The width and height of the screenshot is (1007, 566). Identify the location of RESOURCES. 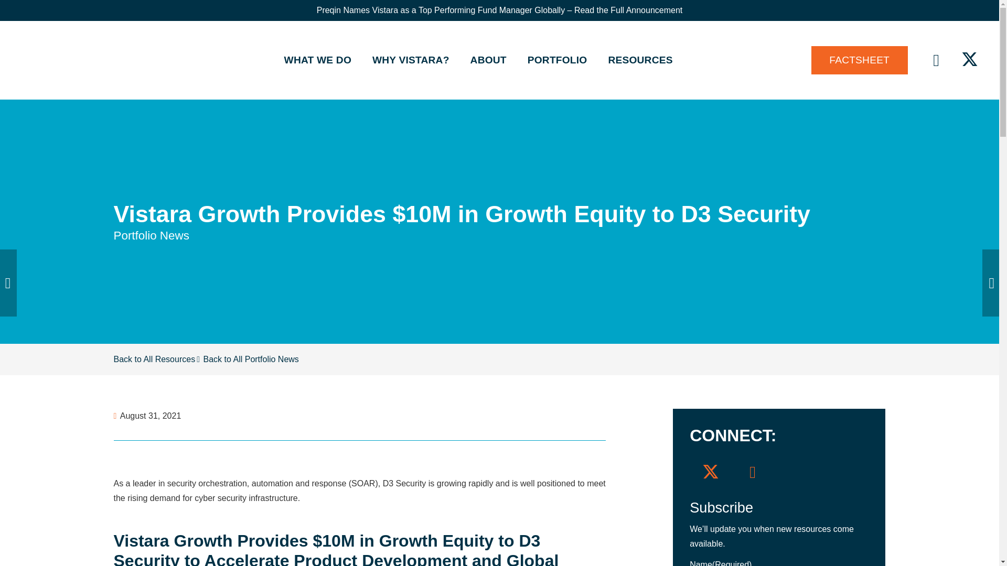
(640, 60).